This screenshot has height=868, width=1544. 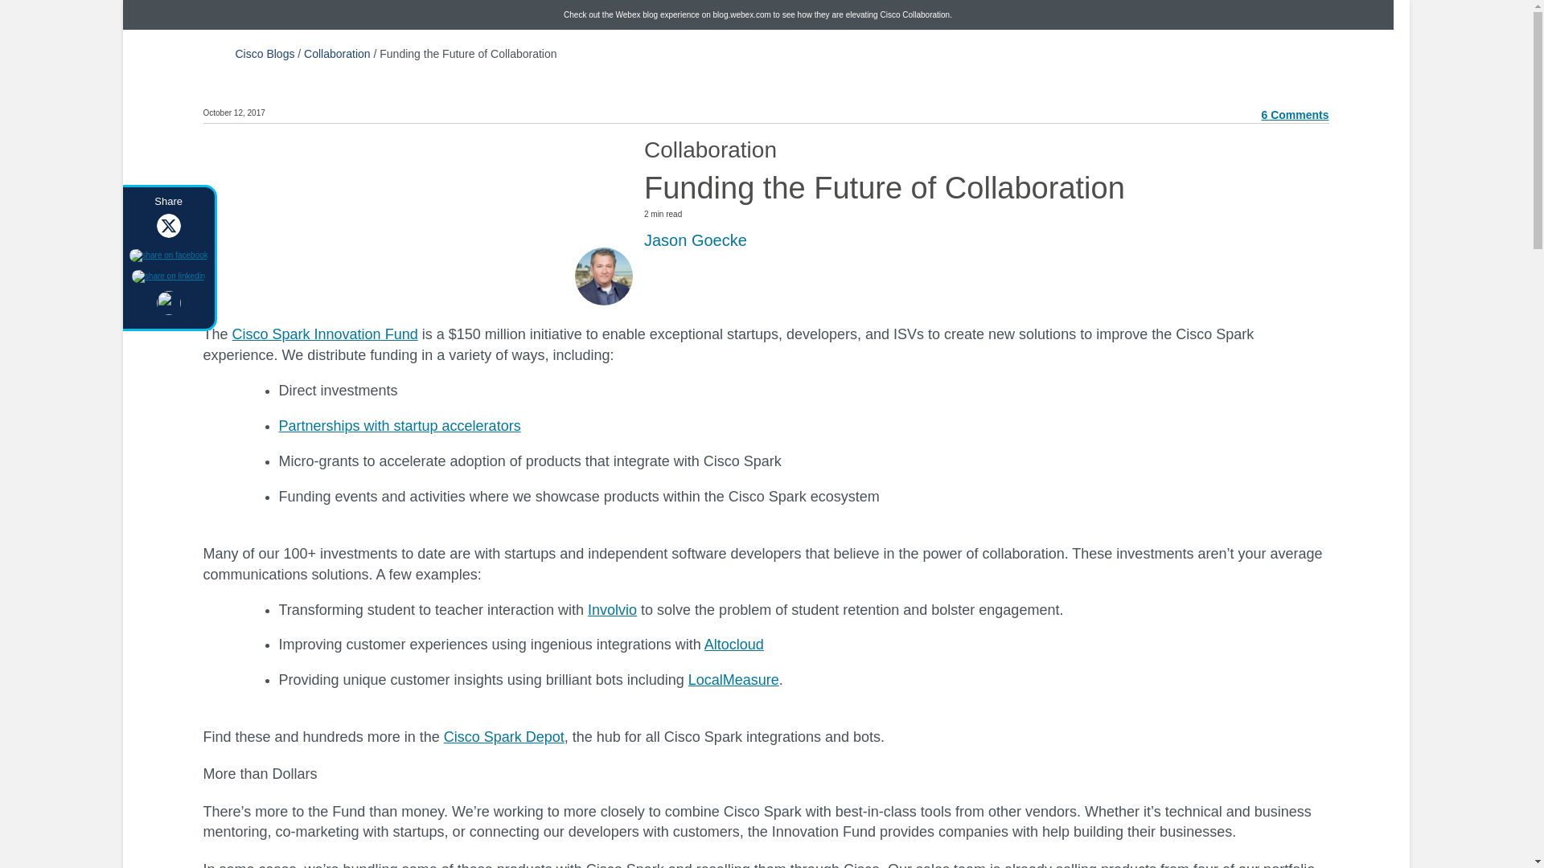 What do you see at coordinates (612, 609) in the screenshot?
I see `Involvio` at bounding box center [612, 609].